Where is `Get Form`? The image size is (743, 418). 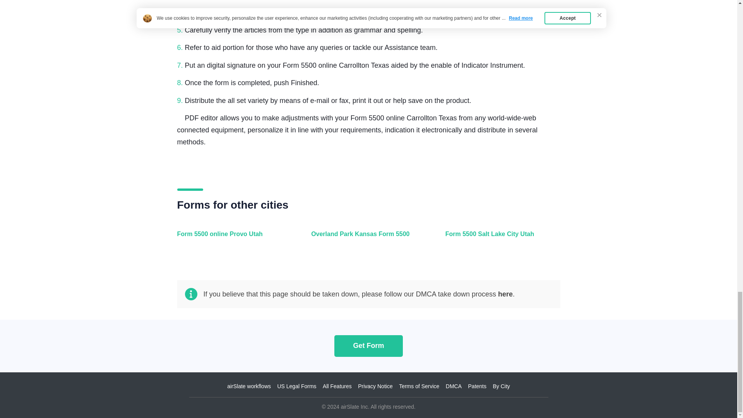
Get Form is located at coordinates (368, 345).